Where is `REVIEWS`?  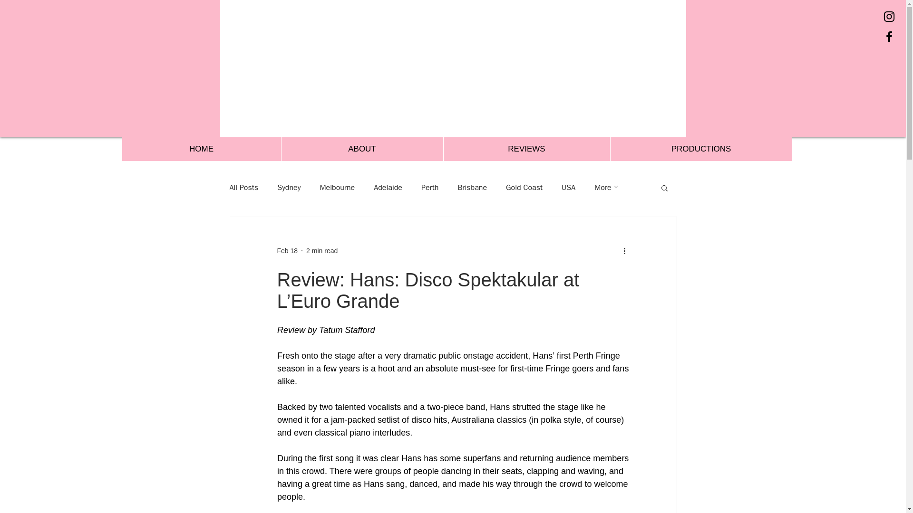
REVIEWS is located at coordinates (526, 149).